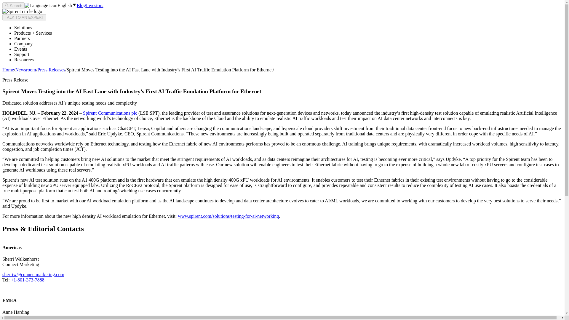  Describe the element at coordinates (13, 5) in the screenshot. I see `Search` at that location.